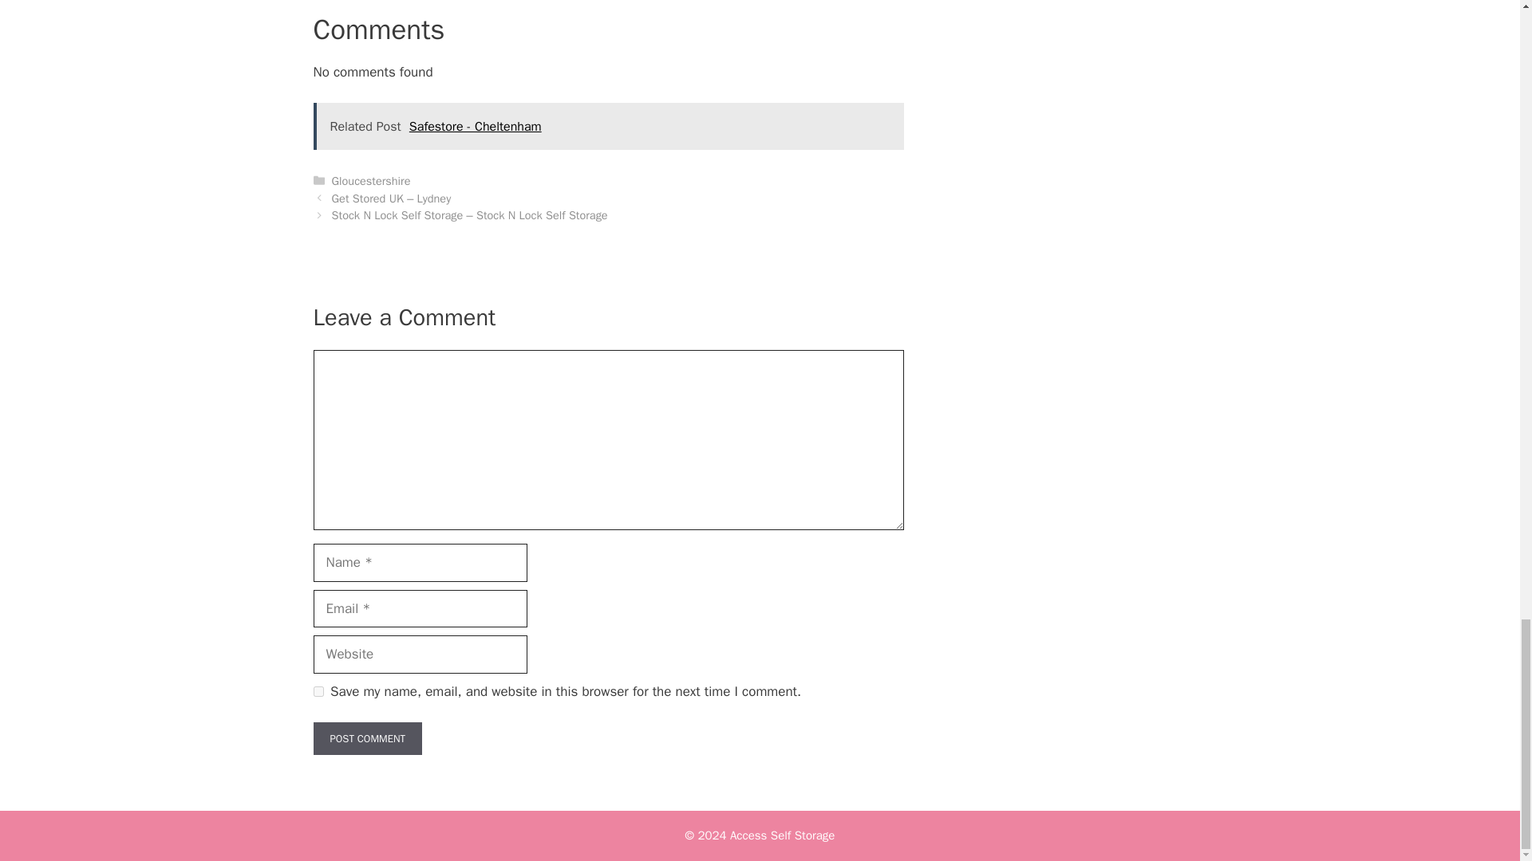  Describe the element at coordinates (367, 739) in the screenshot. I see `Post Comment` at that location.